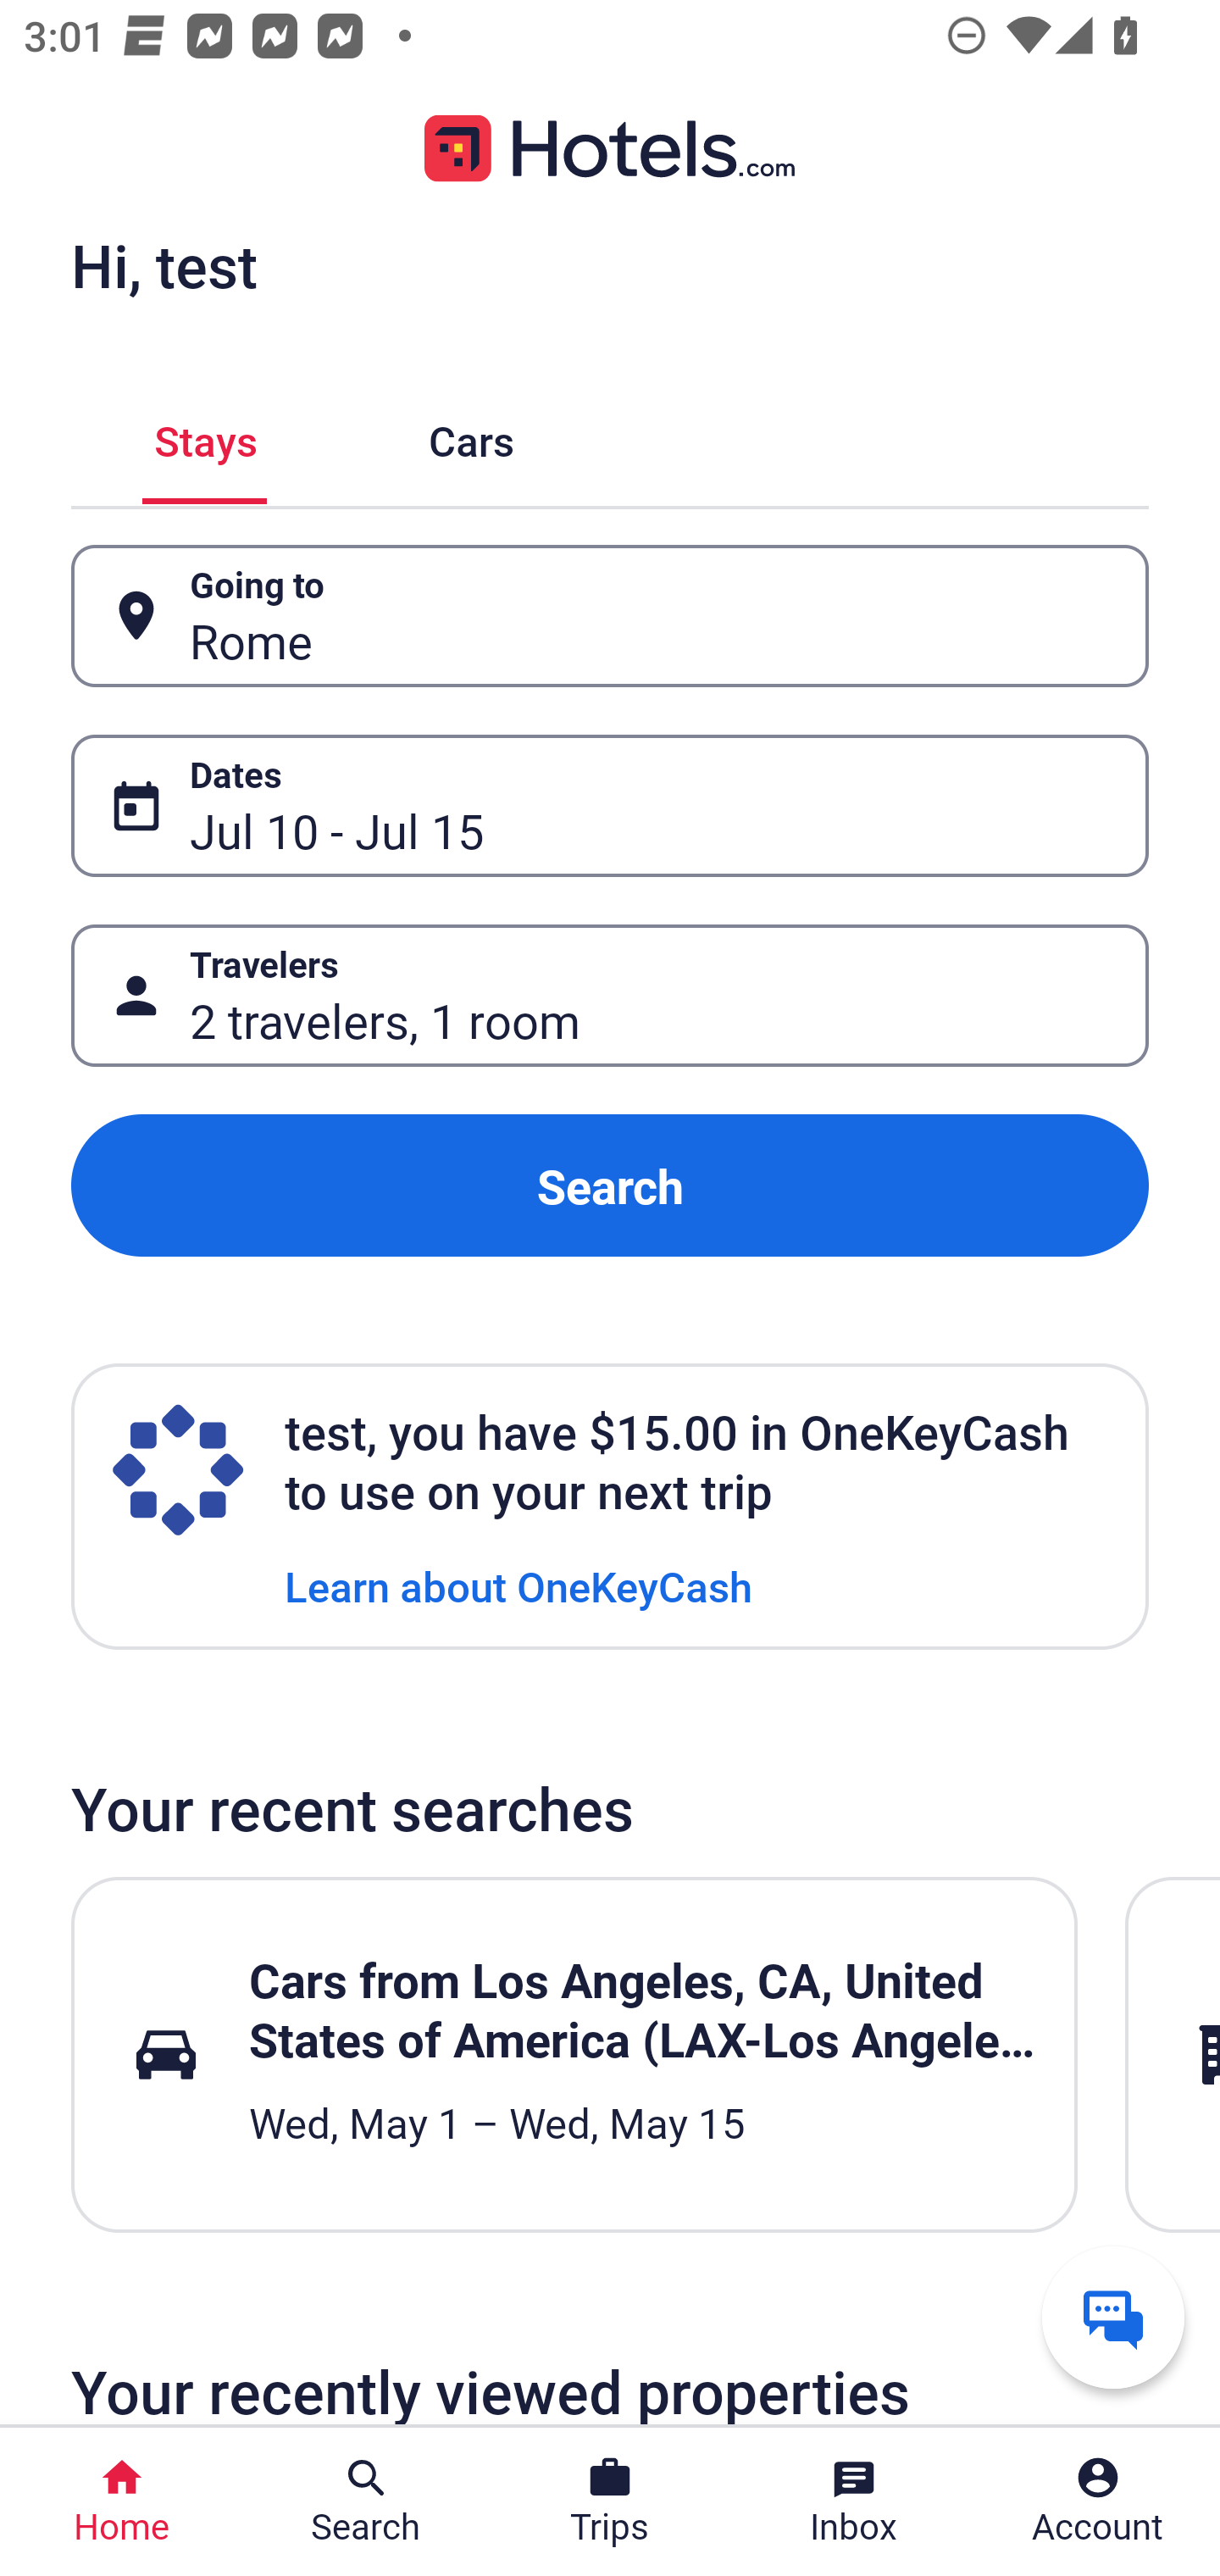 The height and width of the screenshot is (2576, 1220). What do you see at coordinates (518, 1585) in the screenshot?
I see `Learn about OneKeyCash Learn about OneKeyCash Link` at bounding box center [518, 1585].